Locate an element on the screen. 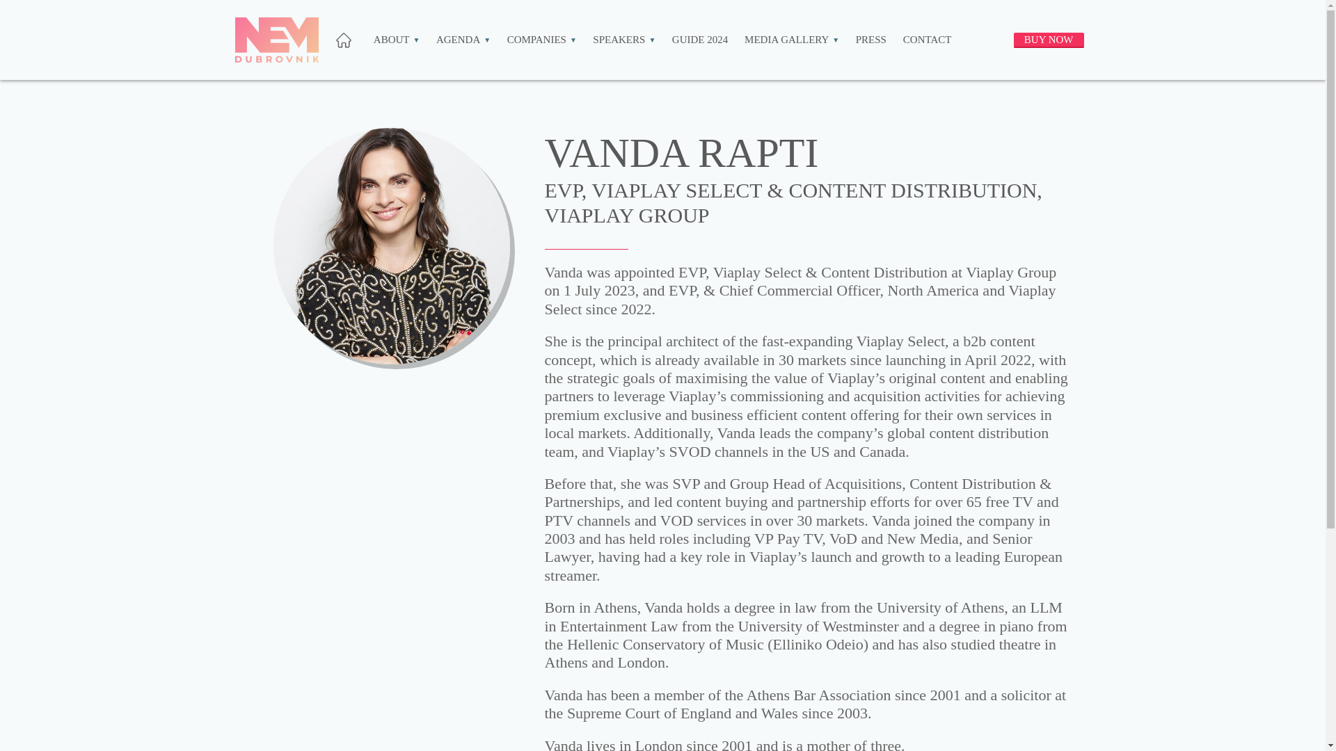 The height and width of the screenshot is (751, 1336). SPEAKERS is located at coordinates (624, 39).